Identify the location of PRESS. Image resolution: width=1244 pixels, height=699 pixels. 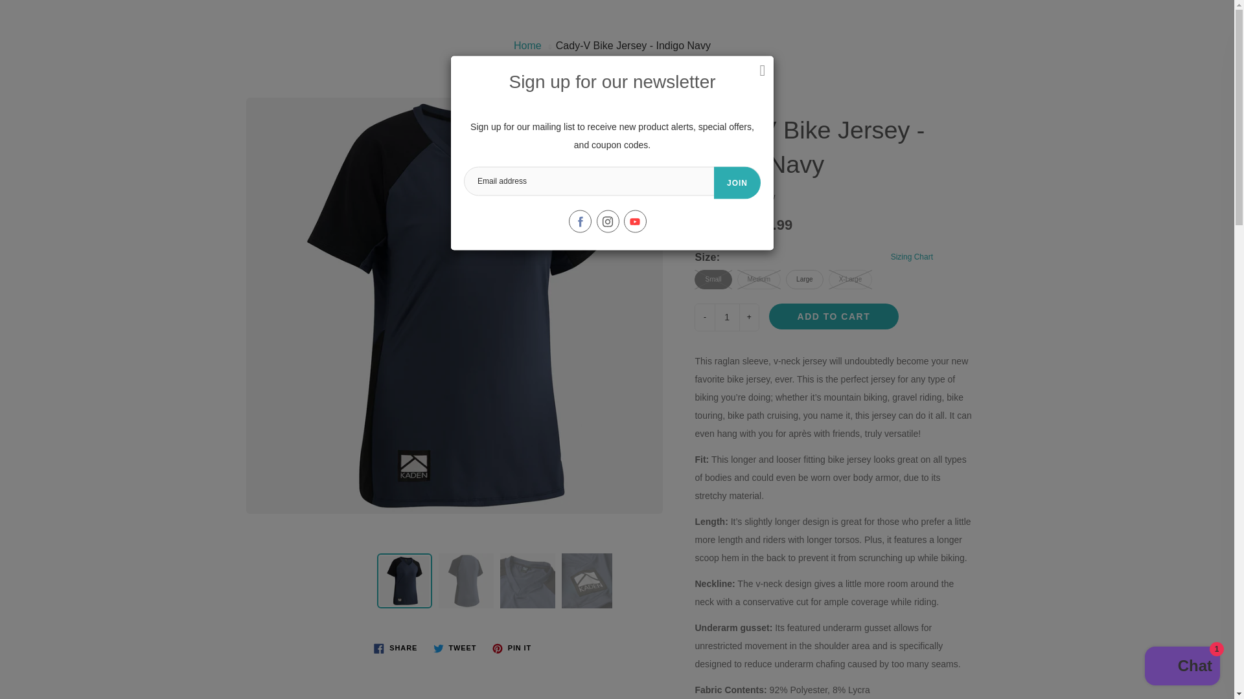
(837, 79).